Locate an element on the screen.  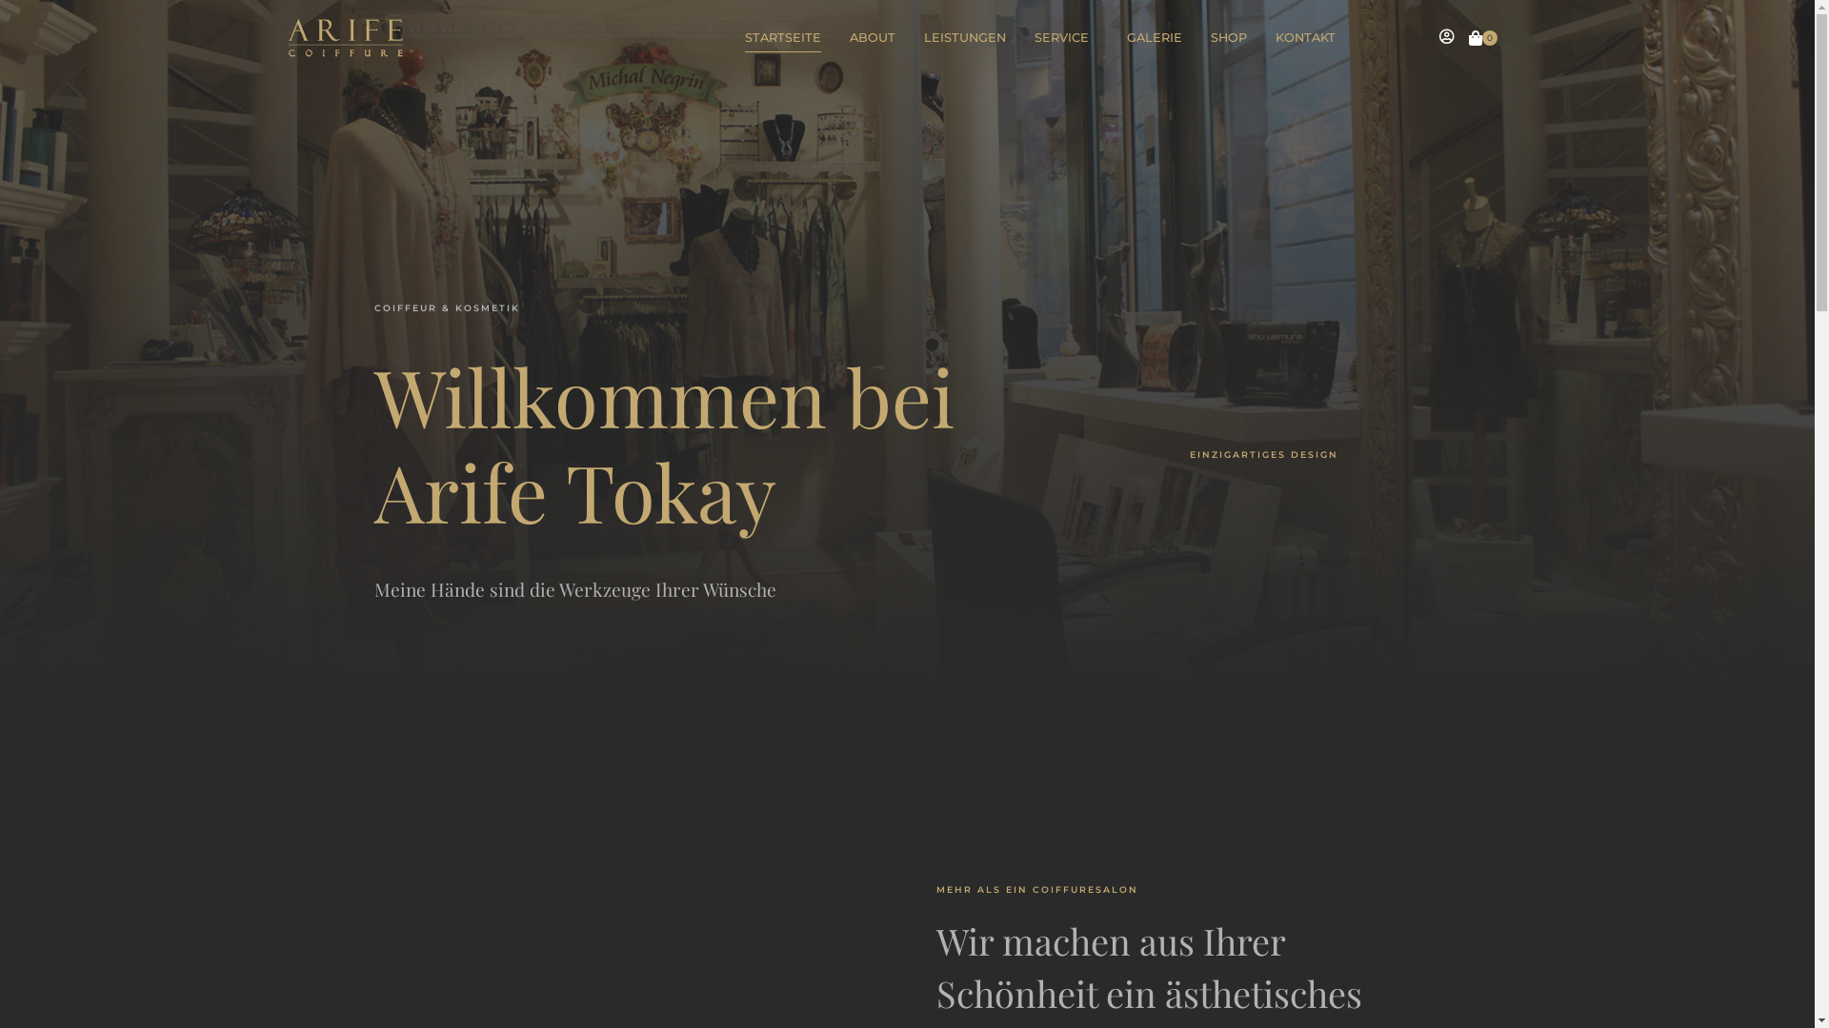
STARTSEITE is located at coordinates (783, 38).